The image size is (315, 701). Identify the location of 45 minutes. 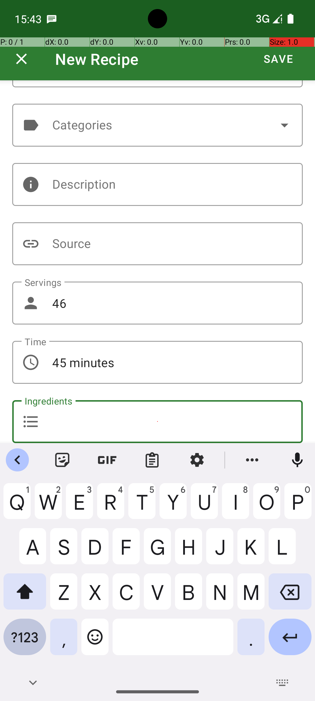
(157, 362).